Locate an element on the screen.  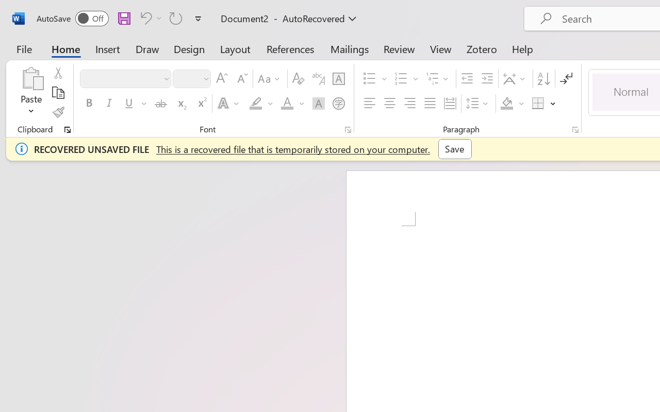
Text Highlight Color is located at coordinates (261, 104).